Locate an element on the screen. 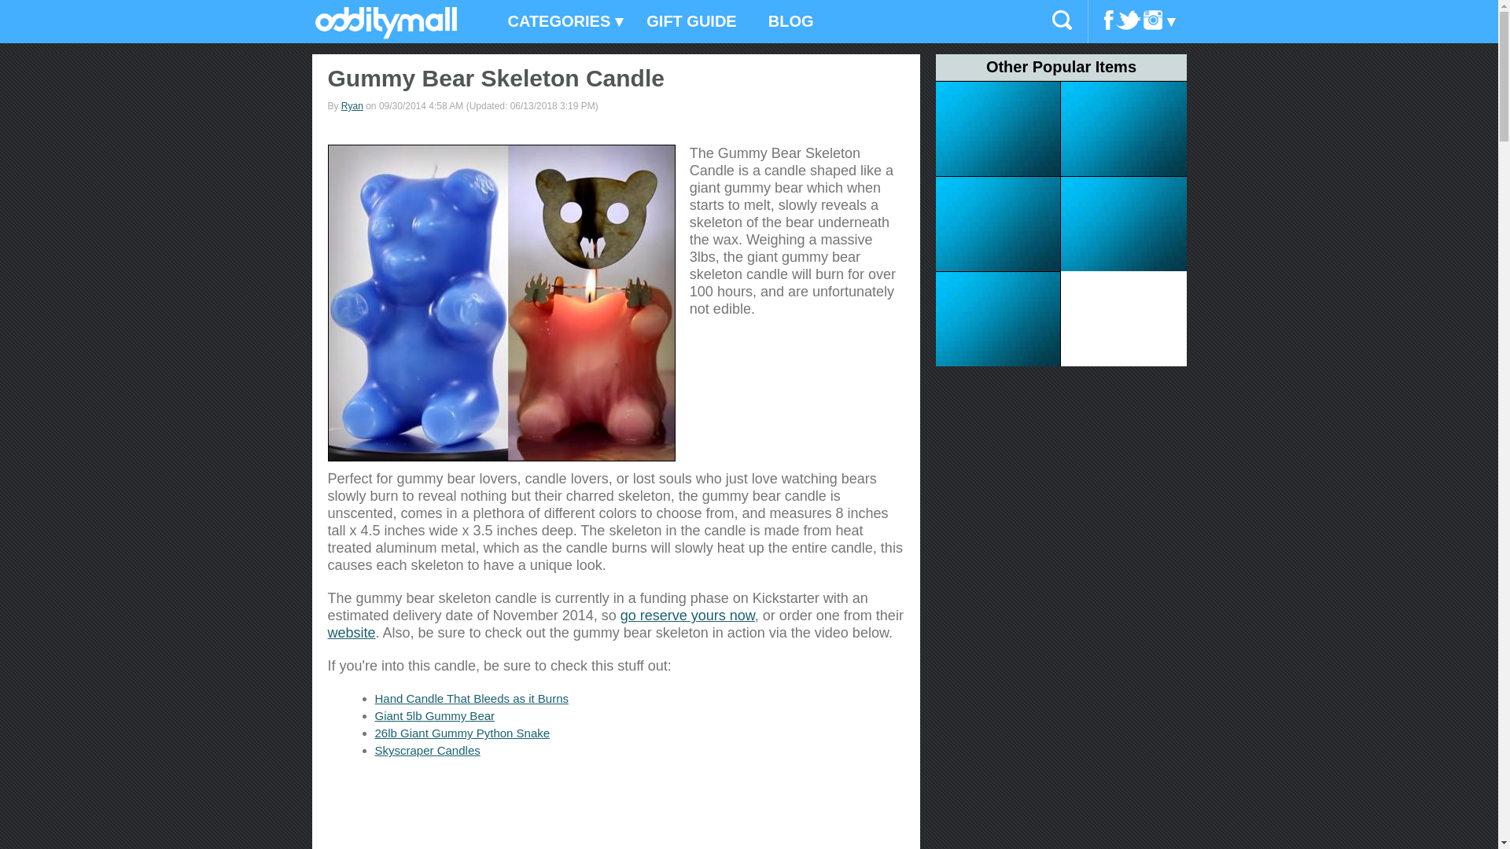  Hand Candle That Bleeds as it Burns is located at coordinates (472, 698).